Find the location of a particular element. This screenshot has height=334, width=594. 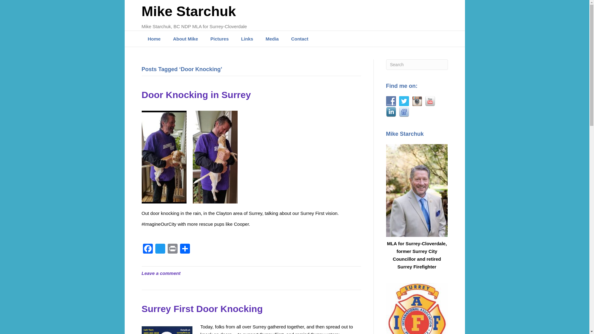

Find me on: Instagram is located at coordinates (417, 101).